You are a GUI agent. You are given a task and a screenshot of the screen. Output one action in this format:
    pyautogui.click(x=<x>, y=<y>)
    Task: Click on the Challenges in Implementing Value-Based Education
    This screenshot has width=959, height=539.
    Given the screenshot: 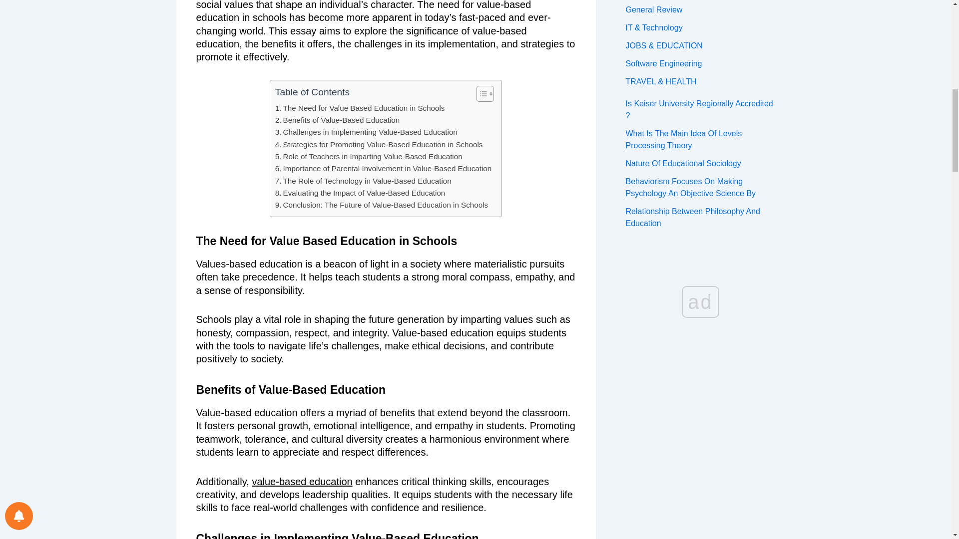 What is the action you would take?
    pyautogui.click(x=366, y=132)
    